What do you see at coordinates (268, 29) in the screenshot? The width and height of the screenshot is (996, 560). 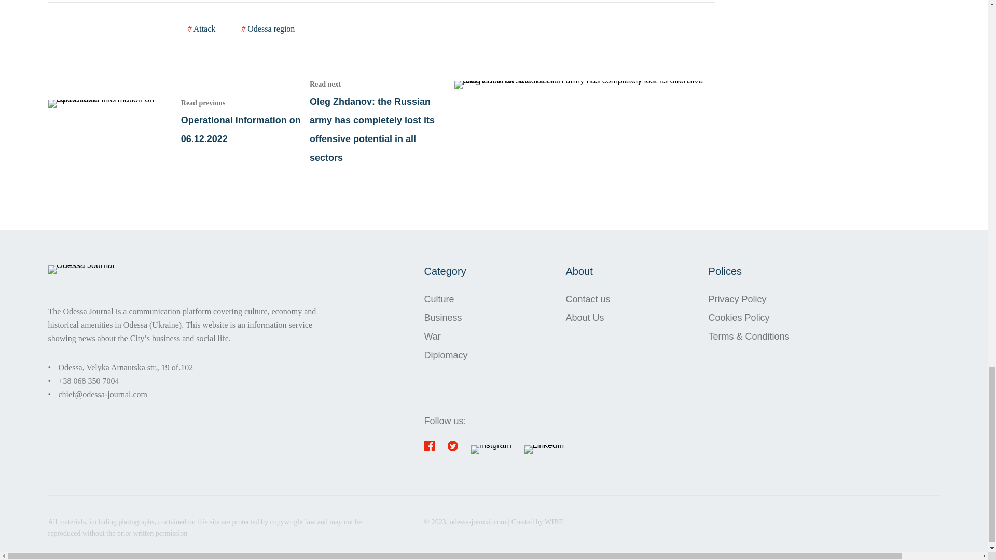 I see `Odessa region` at bounding box center [268, 29].